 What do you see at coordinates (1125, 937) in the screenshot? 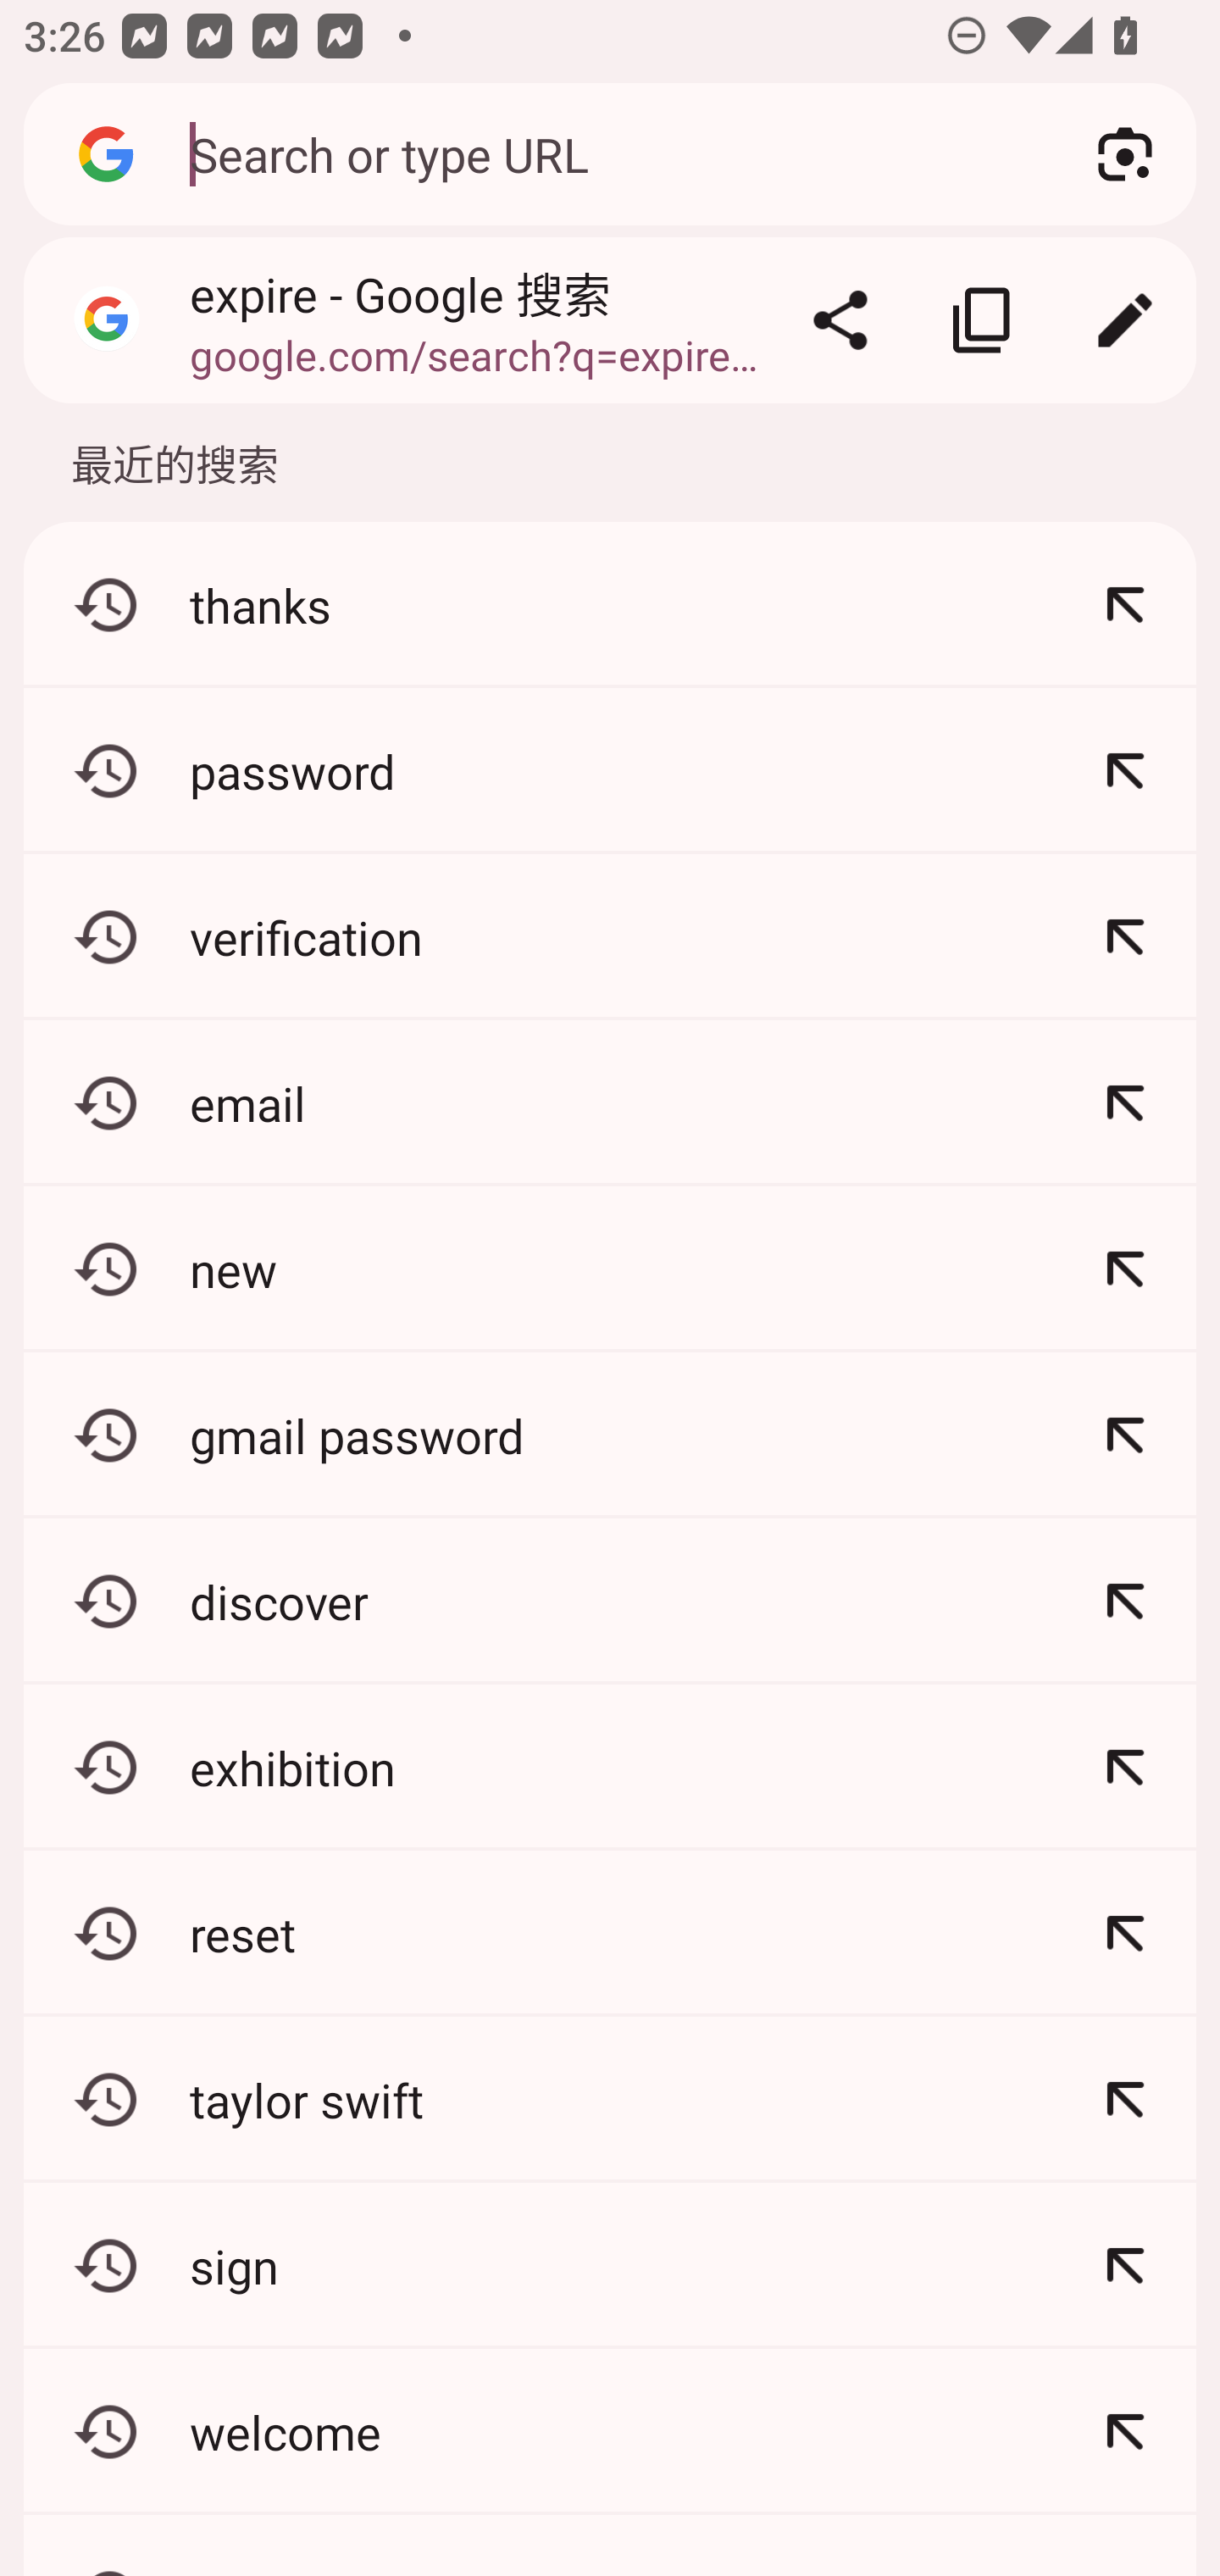
I see `Refine: verification` at bounding box center [1125, 937].